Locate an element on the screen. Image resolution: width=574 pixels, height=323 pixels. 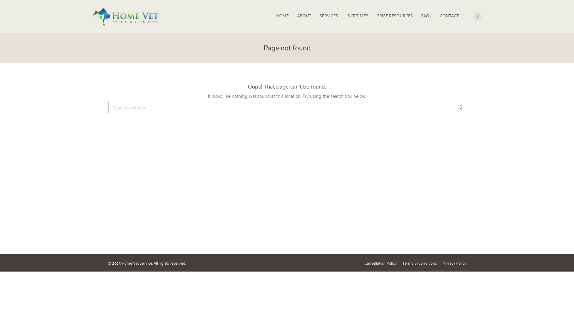
HOME is located at coordinates (283, 16).